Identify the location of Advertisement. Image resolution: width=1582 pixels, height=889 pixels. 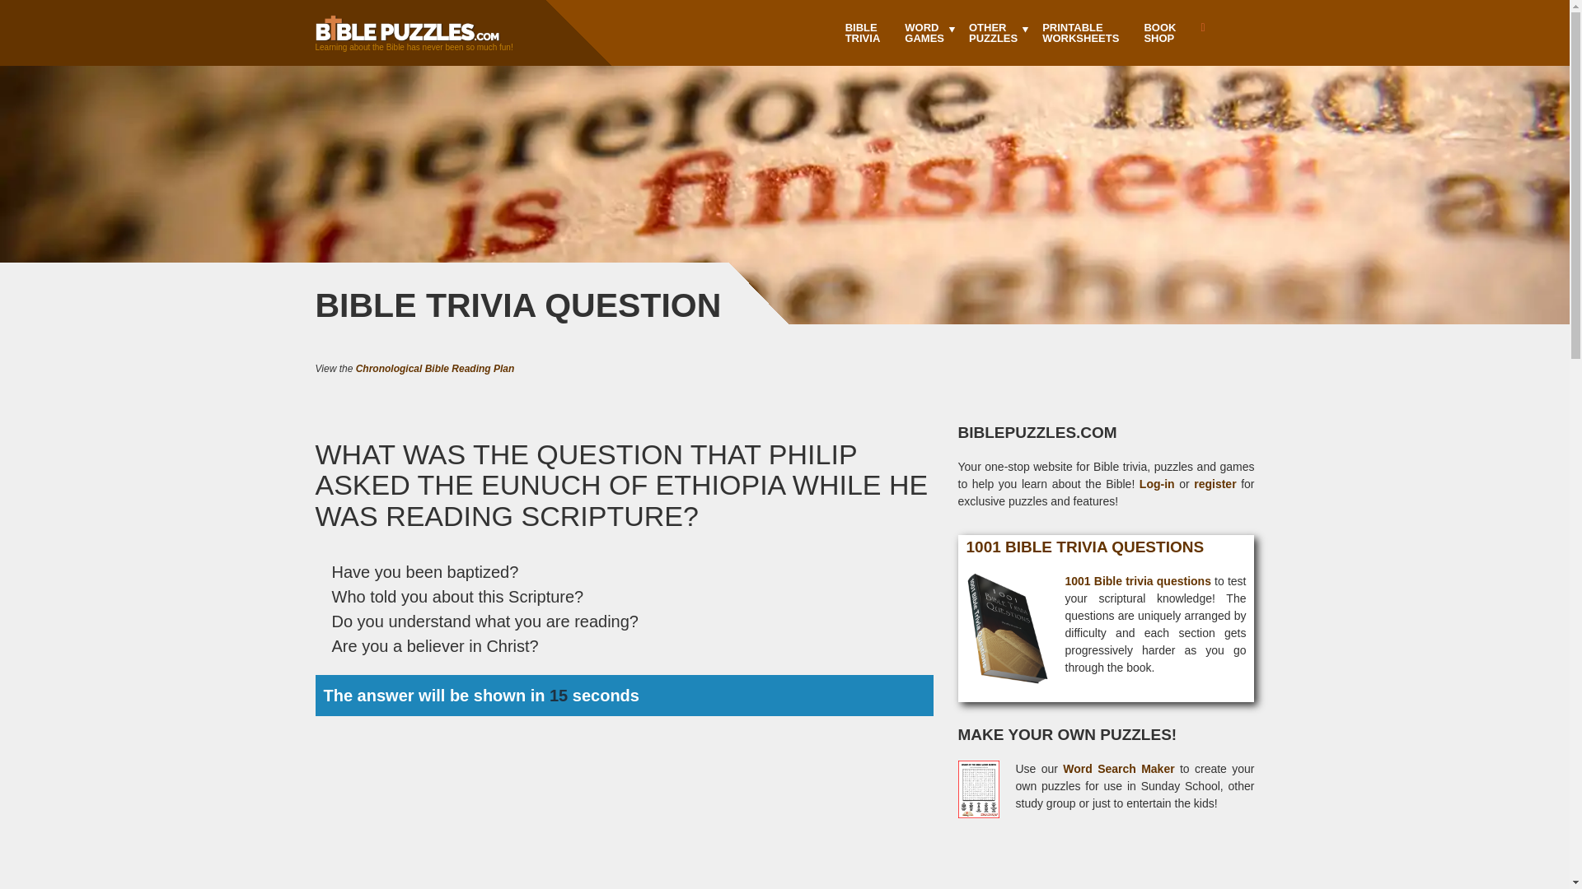
(1106, 871).